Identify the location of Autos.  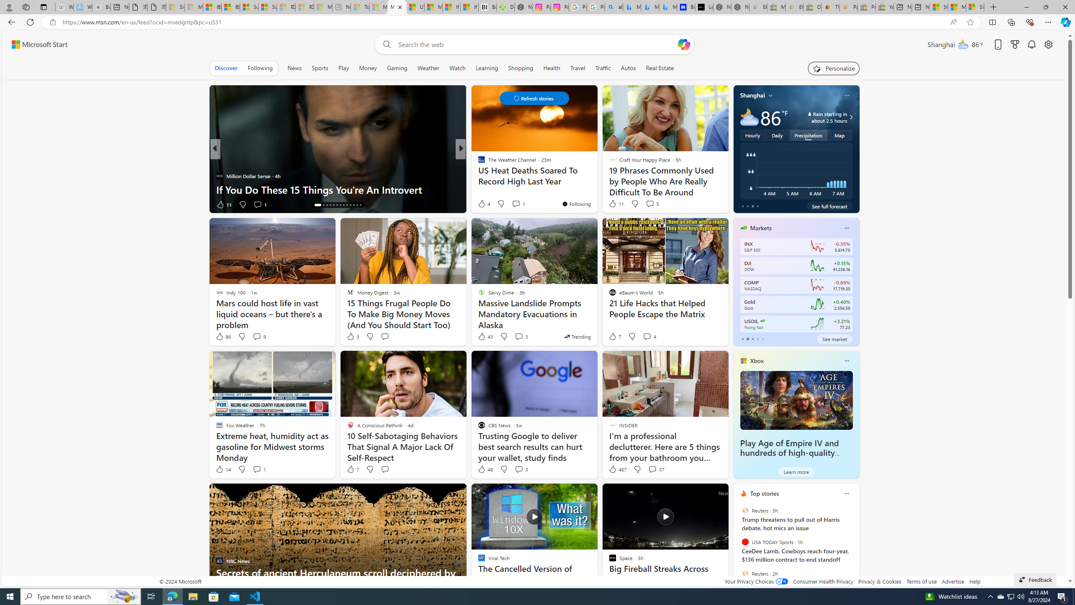
(628, 68).